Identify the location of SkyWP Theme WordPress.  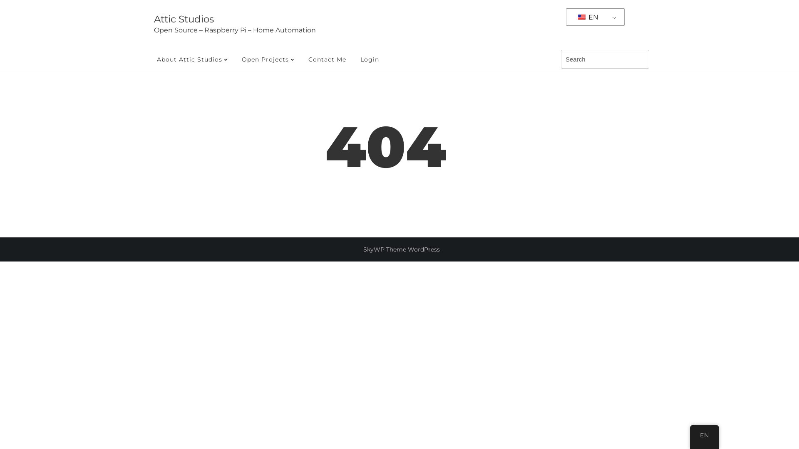
(402, 249).